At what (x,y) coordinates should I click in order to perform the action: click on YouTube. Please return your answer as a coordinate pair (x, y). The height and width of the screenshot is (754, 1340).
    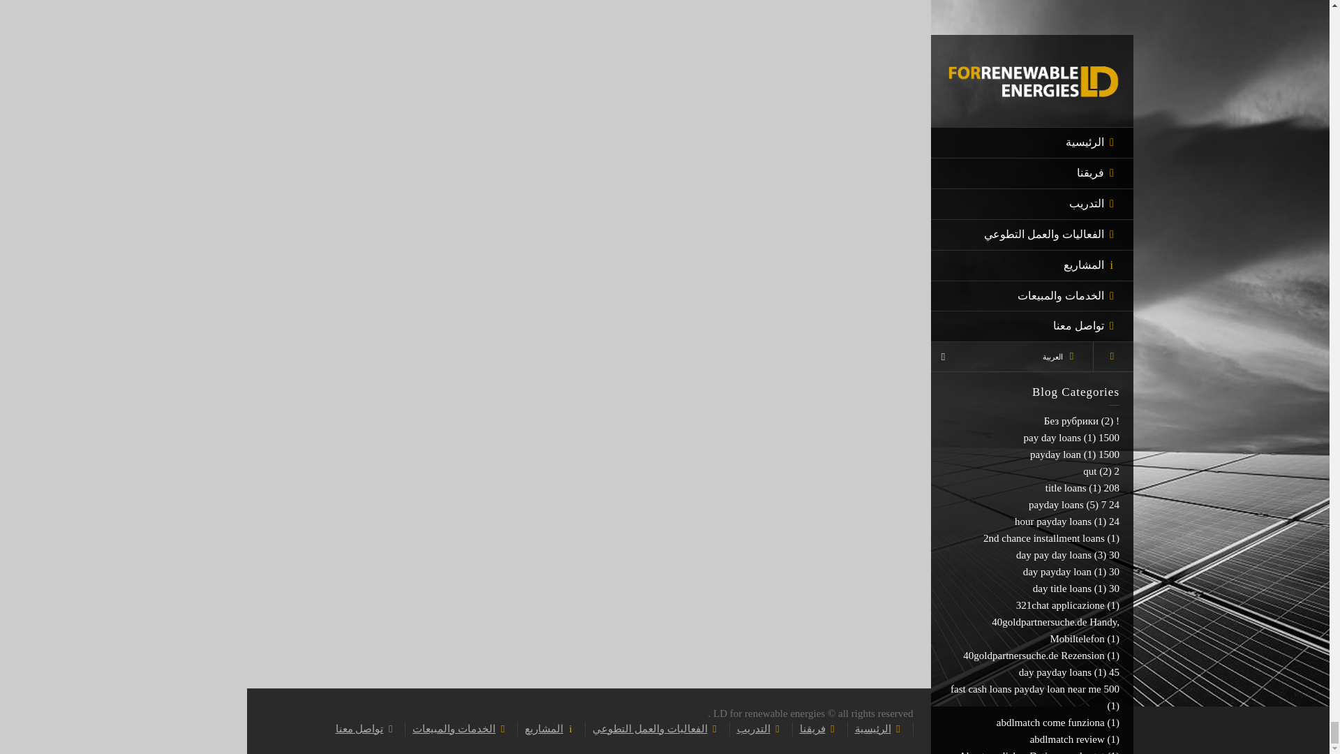
    Looking at the image, I should click on (1111, 572).